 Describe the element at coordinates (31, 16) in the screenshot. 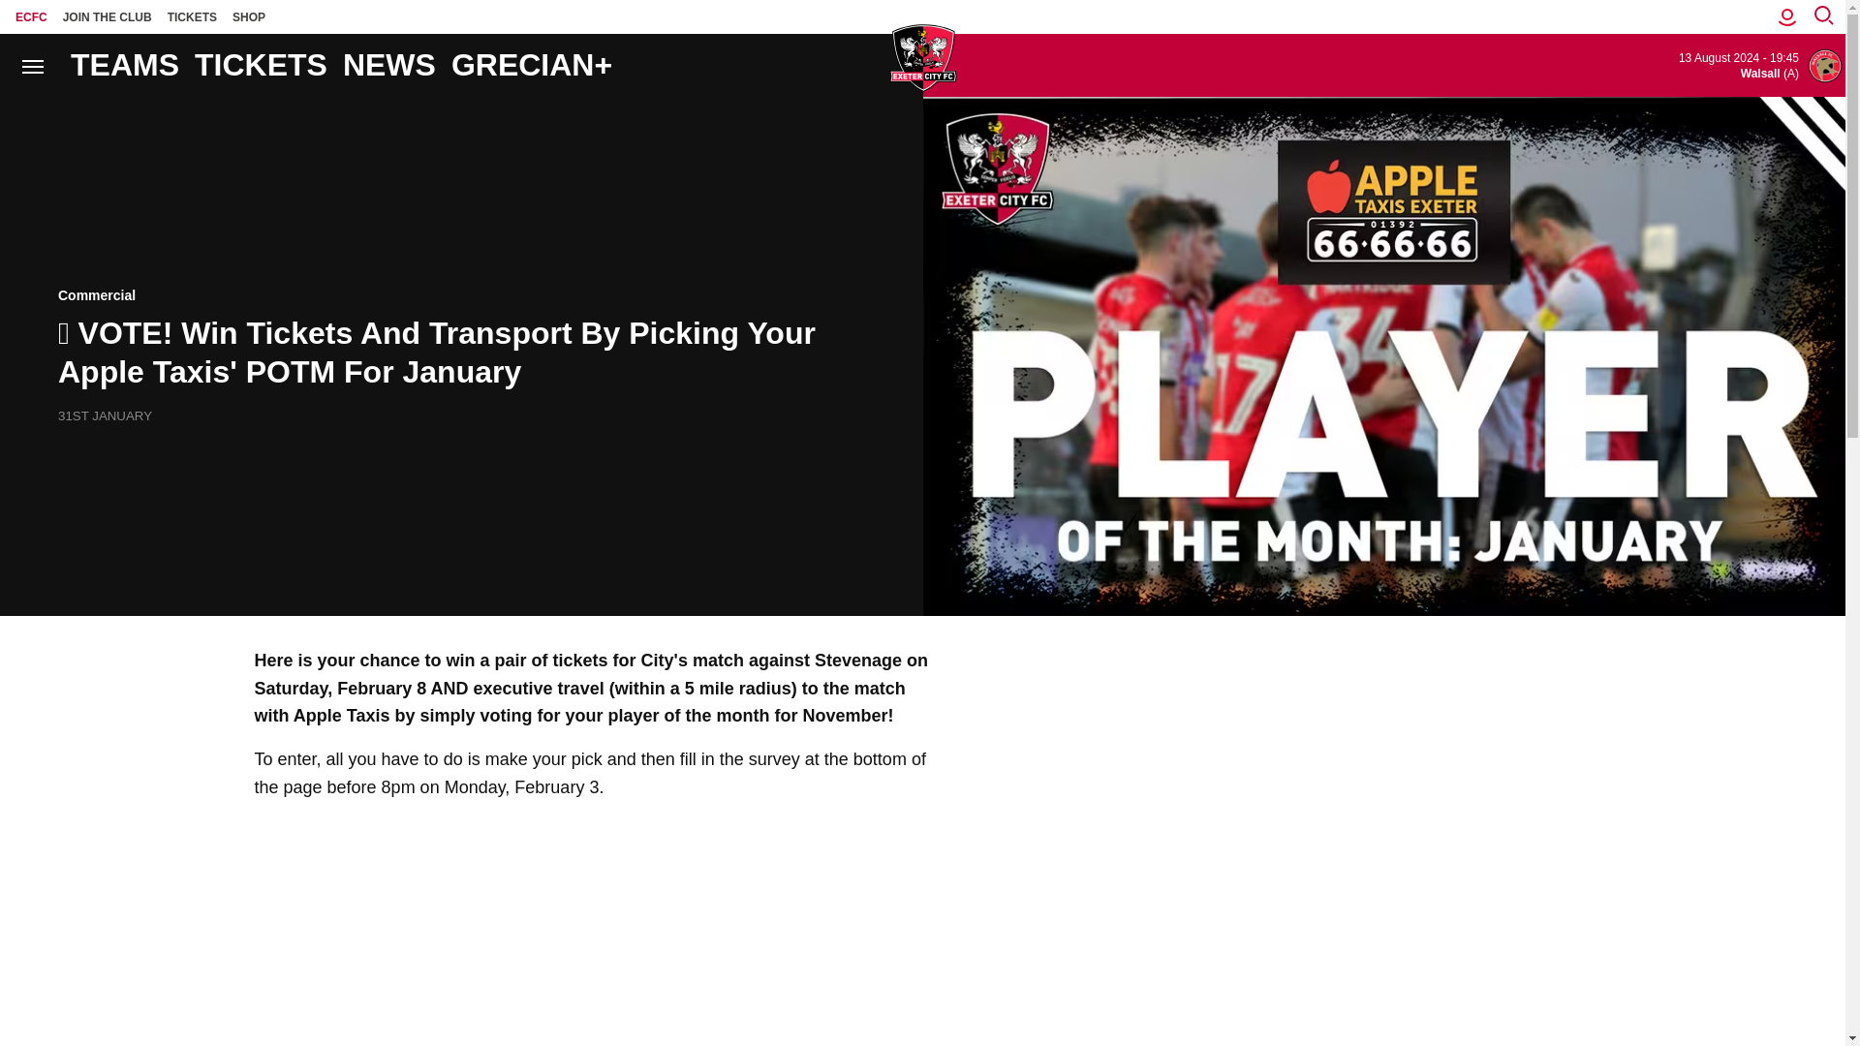

I see `ECFC` at that location.